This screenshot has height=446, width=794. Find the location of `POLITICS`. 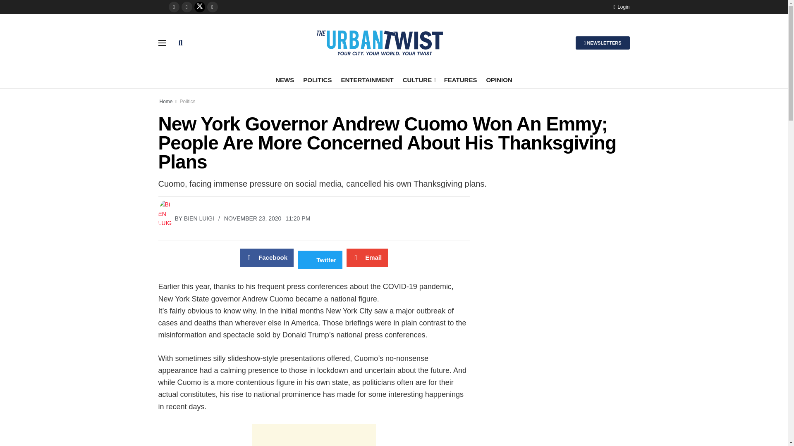

POLITICS is located at coordinates (318, 80).